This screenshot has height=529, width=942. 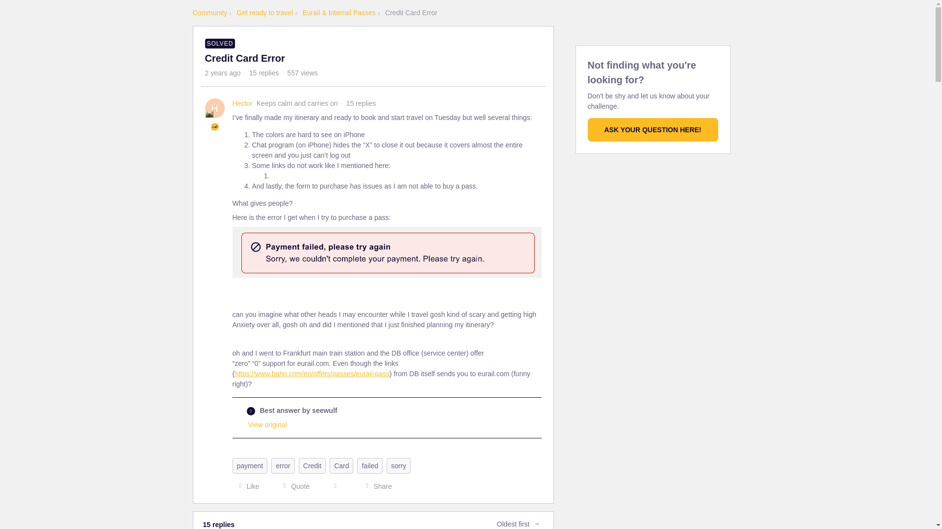 I want to click on Credit, so click(x=312, y=465).